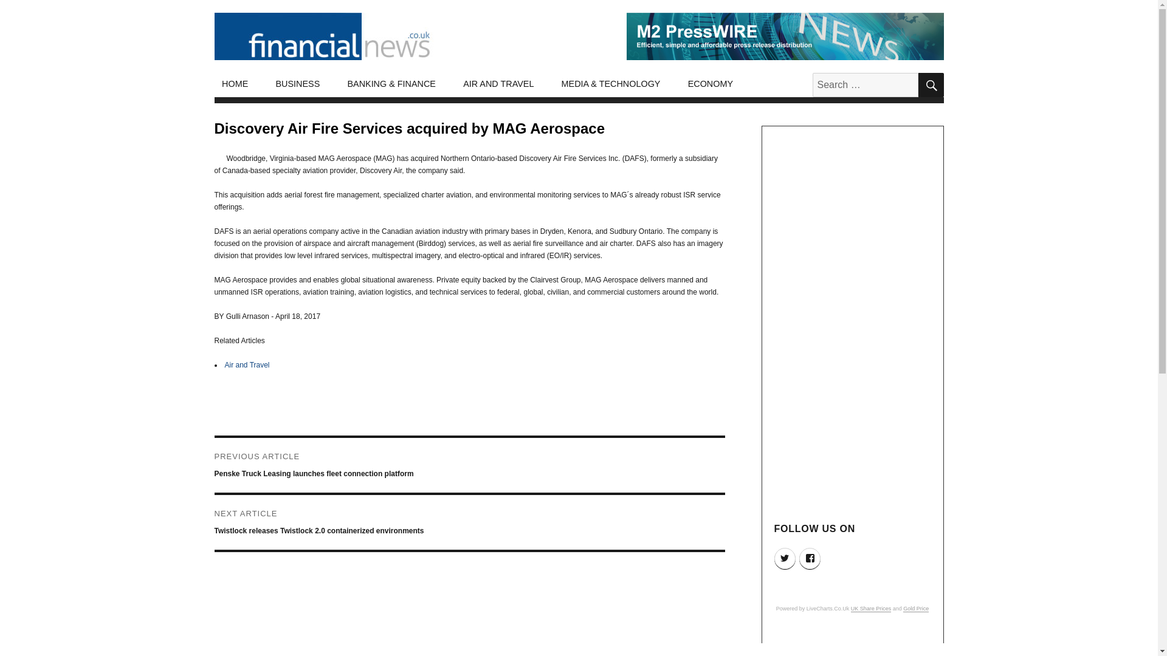 This screenshot has width=1167, height=656. I want to click on BUSINESS, so click(298, 84).